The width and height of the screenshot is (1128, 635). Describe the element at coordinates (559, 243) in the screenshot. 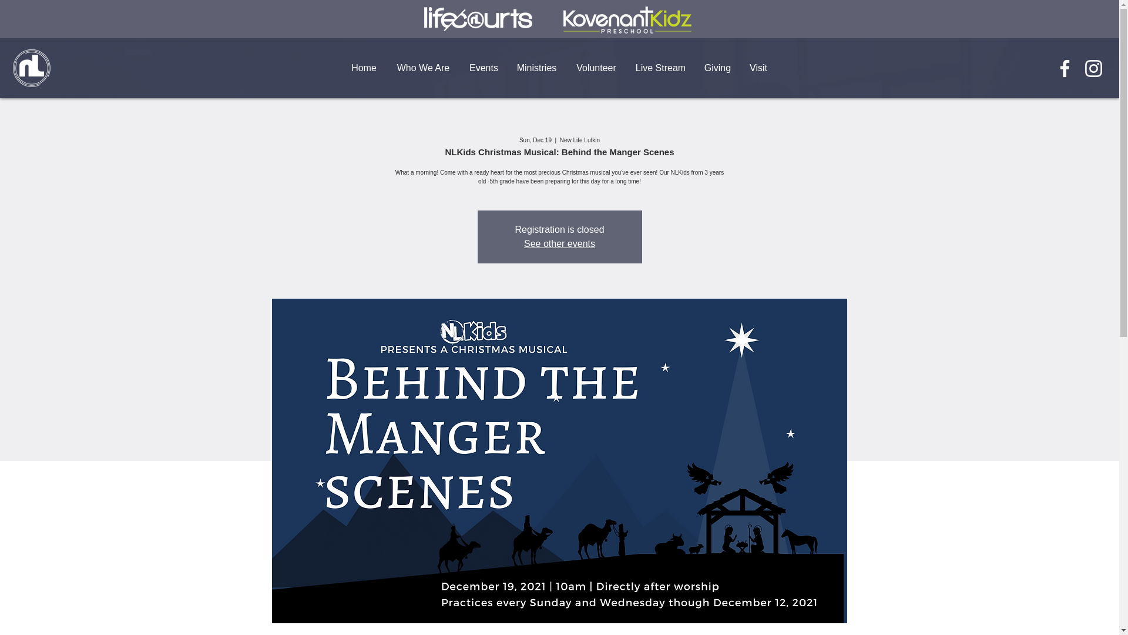

I see `See other events` at that location.